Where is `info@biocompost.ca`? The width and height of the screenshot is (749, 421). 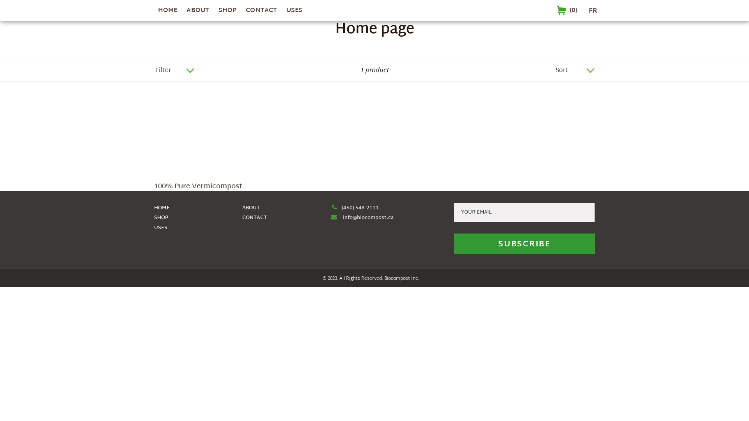
info@biocompost.ca is located at coordinates (368, 218).